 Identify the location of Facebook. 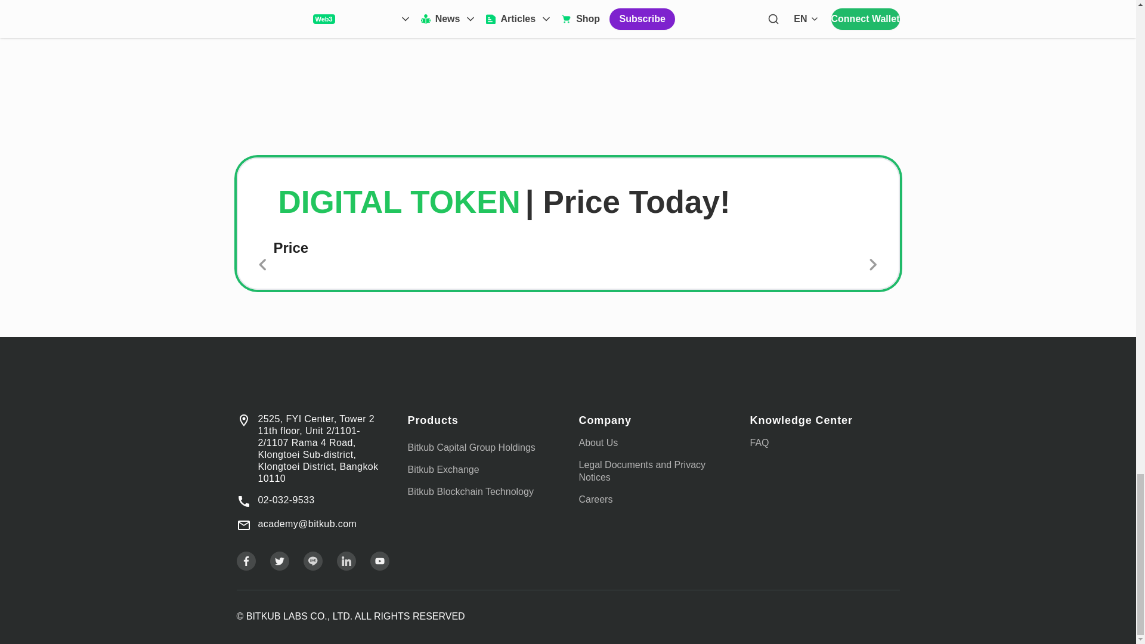
(246, 561).